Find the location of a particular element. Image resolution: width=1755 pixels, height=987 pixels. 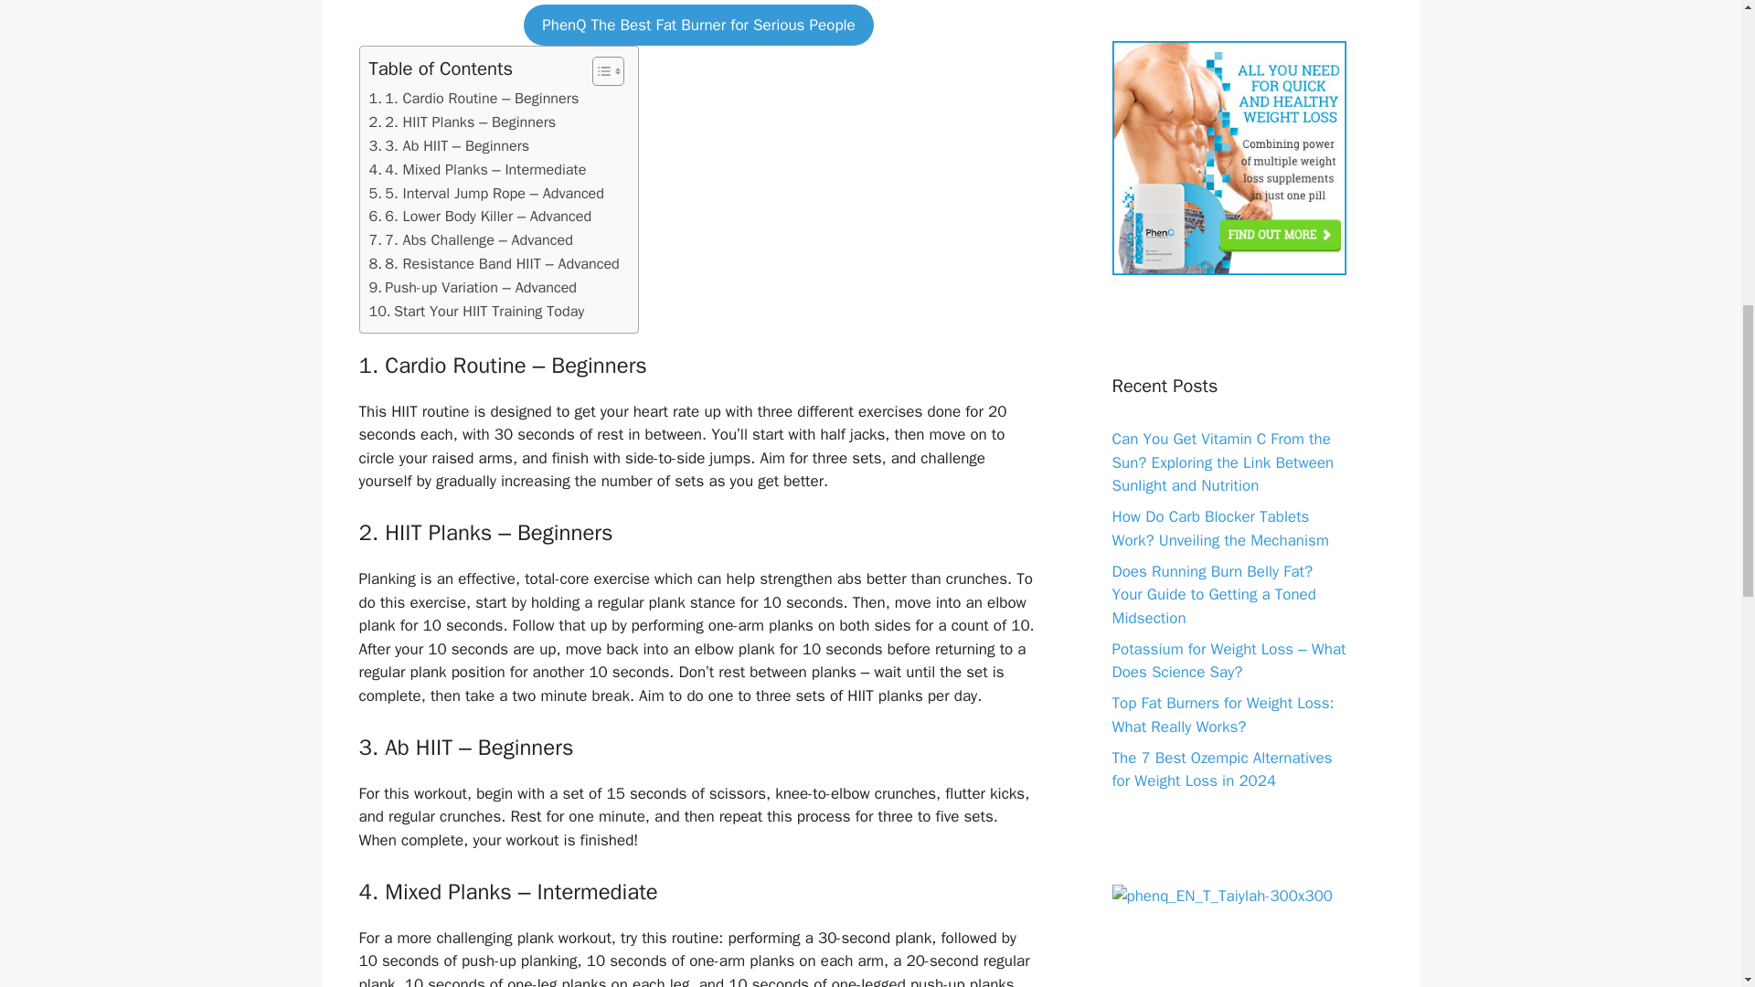

Scroll back to top is located at coordinates (1696, 867).